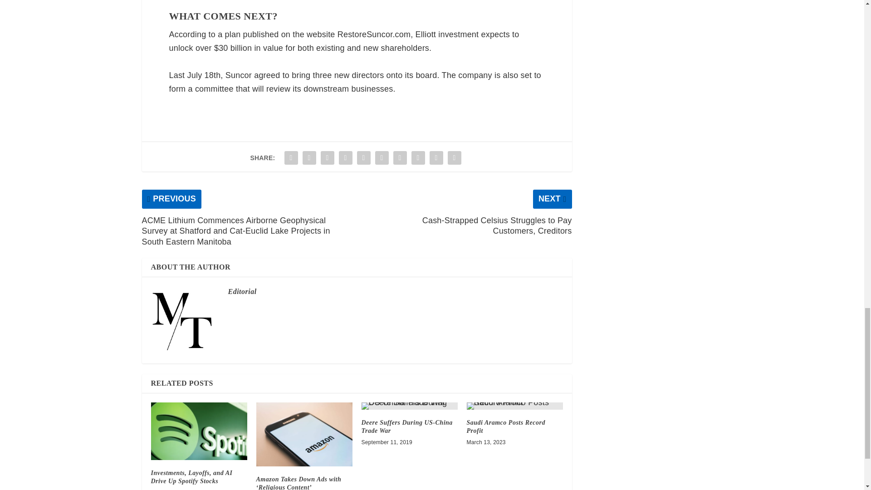 This screenshot has width=871, height=490. Describe the element at coordinates (241, 291) in the screenshot. I see `Editorial` at that location.